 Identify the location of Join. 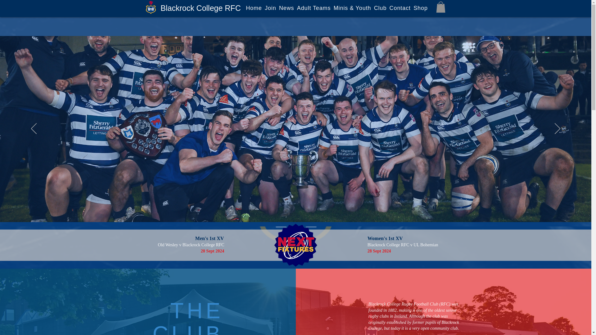
(270, 8).